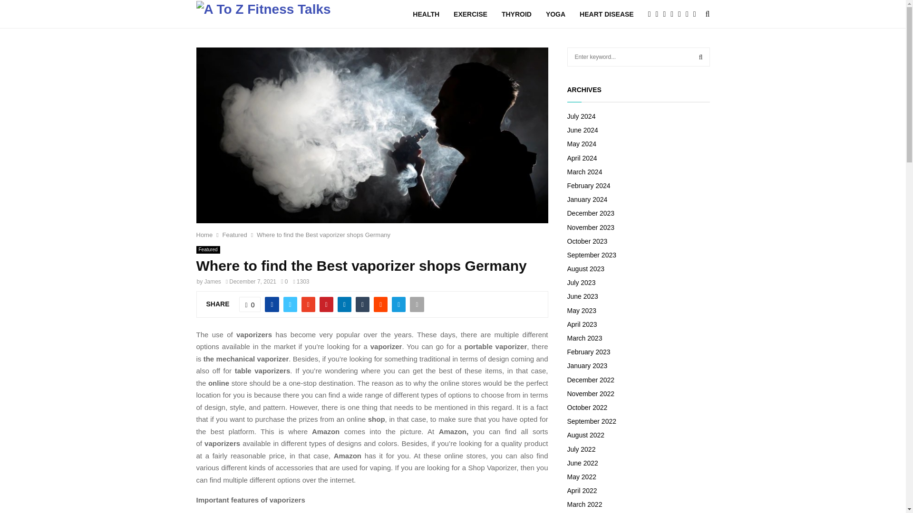 This screenshot has width=913, height=513. I want to click on EXERCISE, so click(471, 14).